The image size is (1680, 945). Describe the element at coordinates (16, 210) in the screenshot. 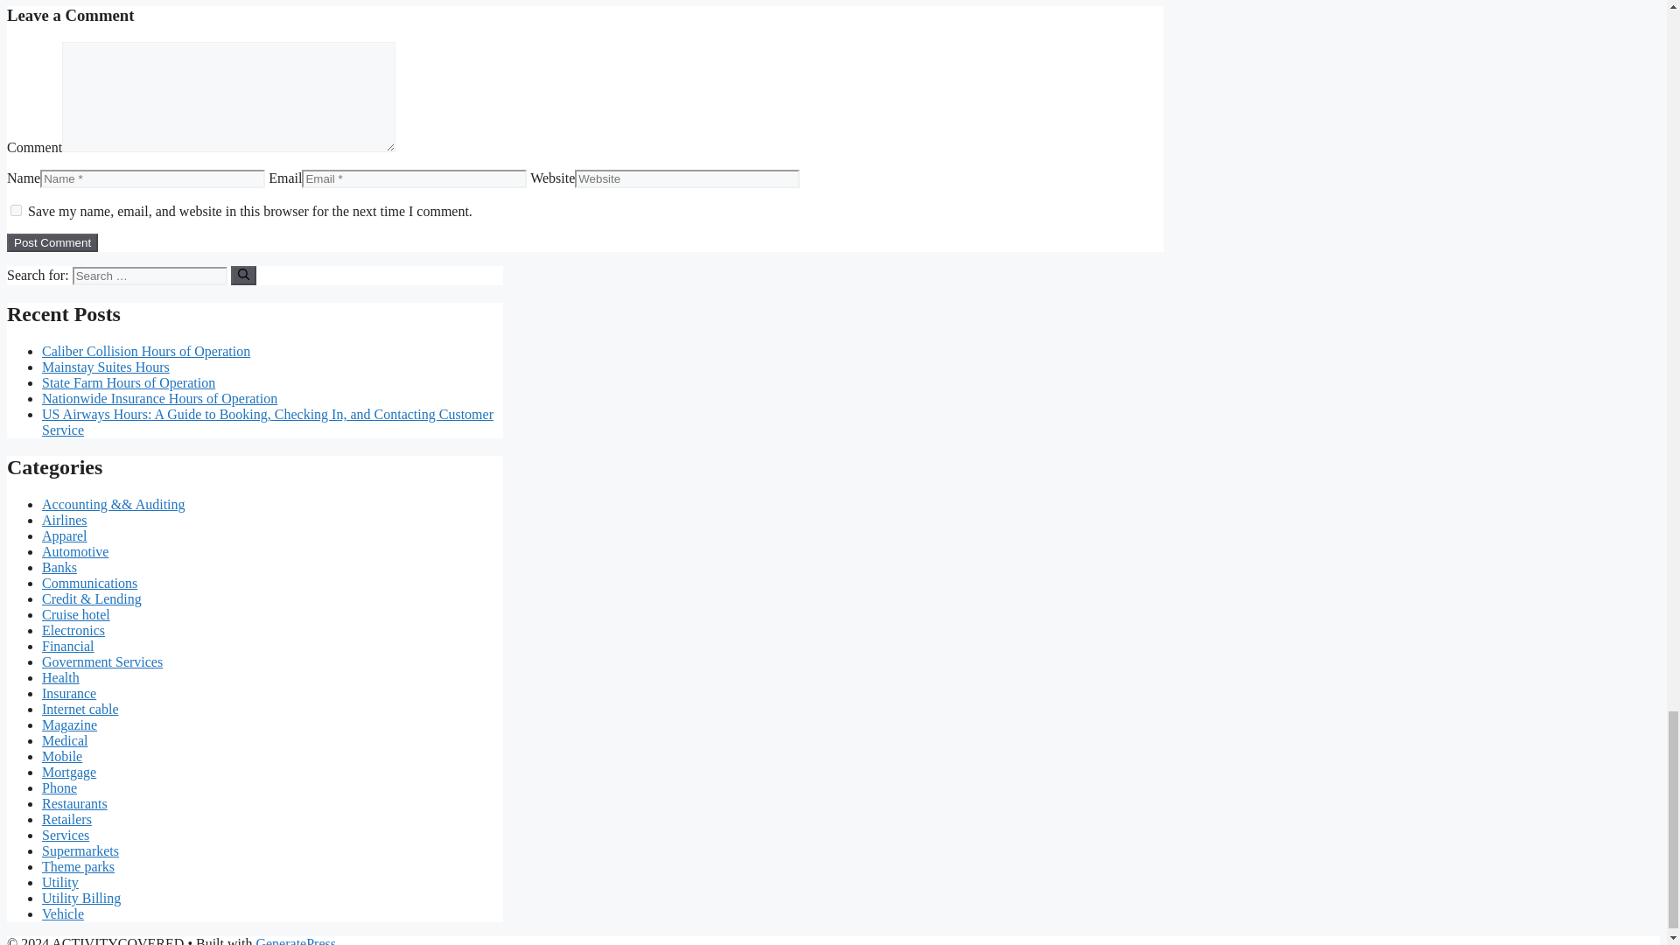

I see `yes` at that location.